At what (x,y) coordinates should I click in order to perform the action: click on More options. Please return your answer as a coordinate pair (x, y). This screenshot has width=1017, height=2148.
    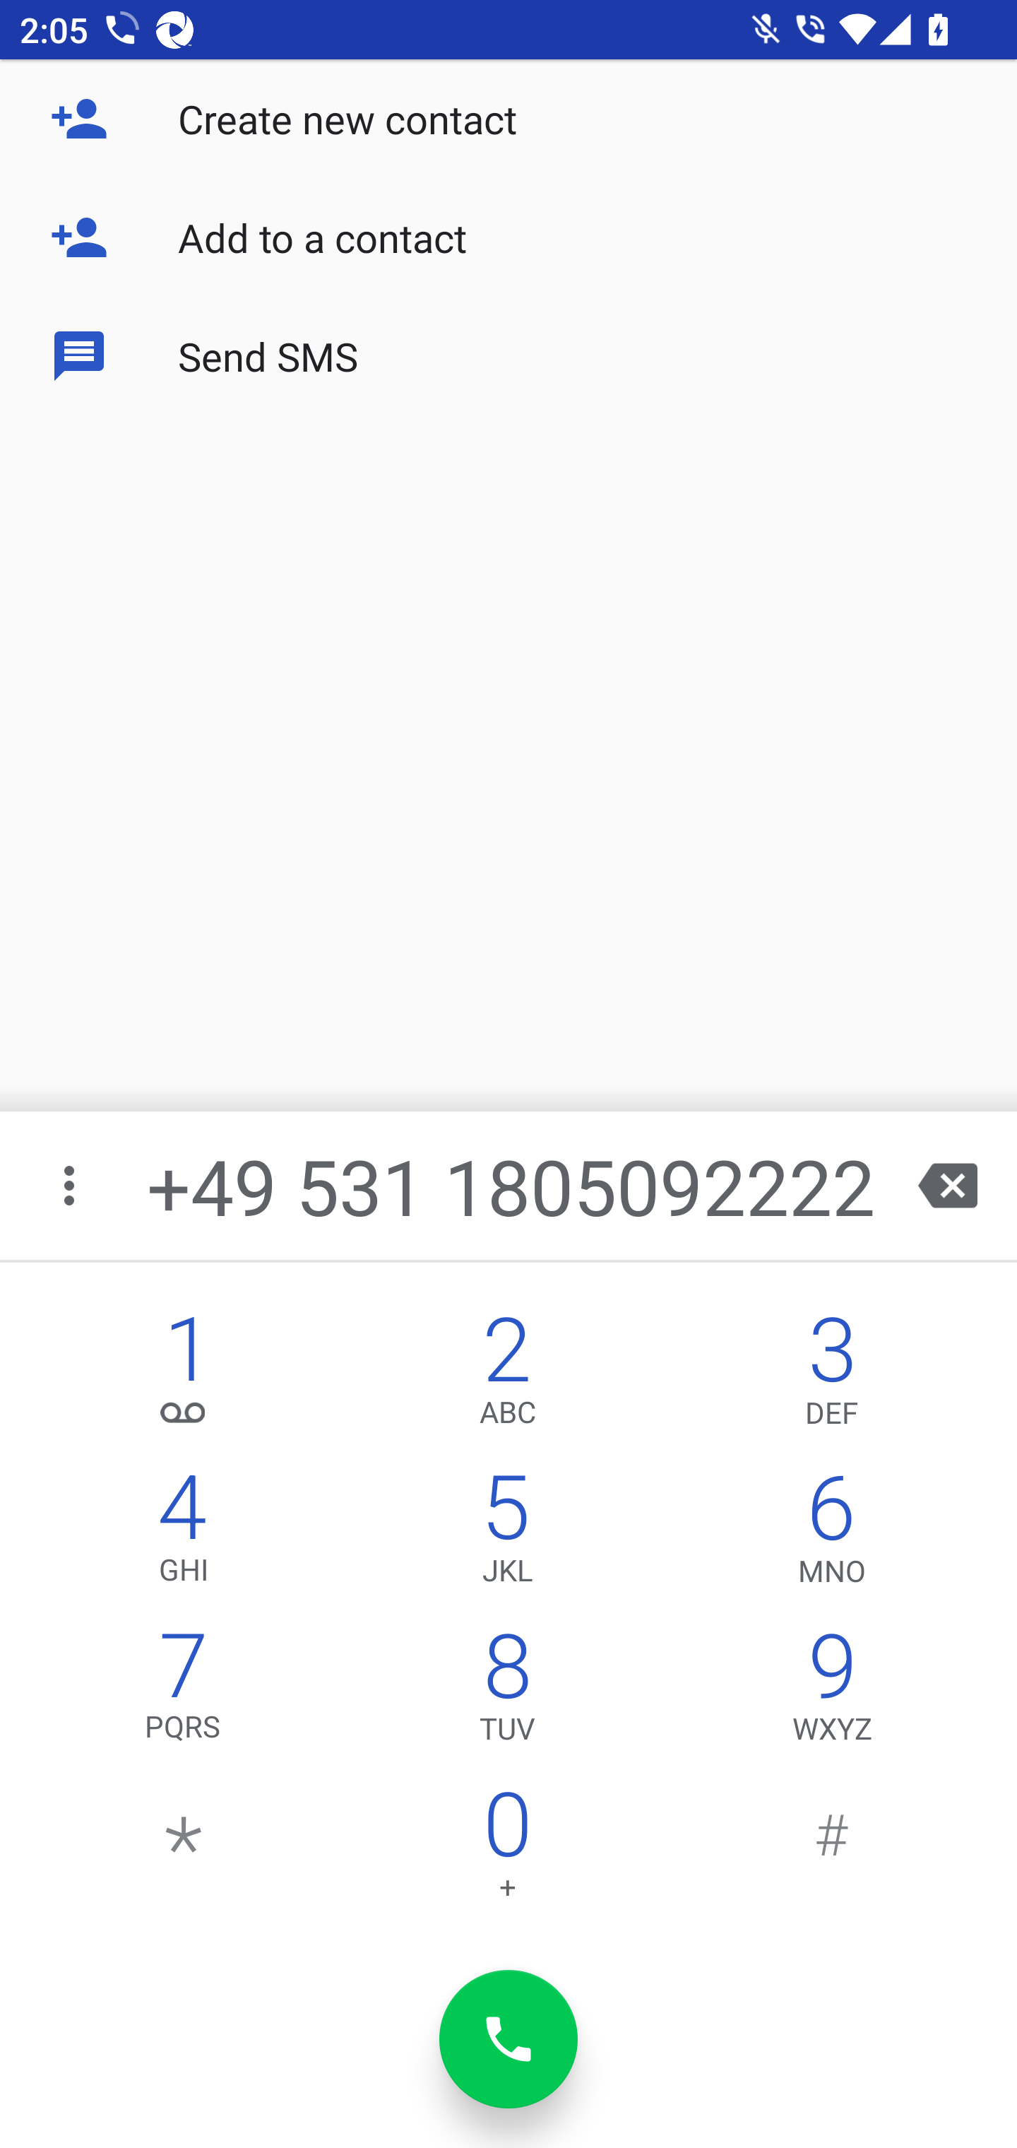
    Looking at the image, I should click on (71, 1186).